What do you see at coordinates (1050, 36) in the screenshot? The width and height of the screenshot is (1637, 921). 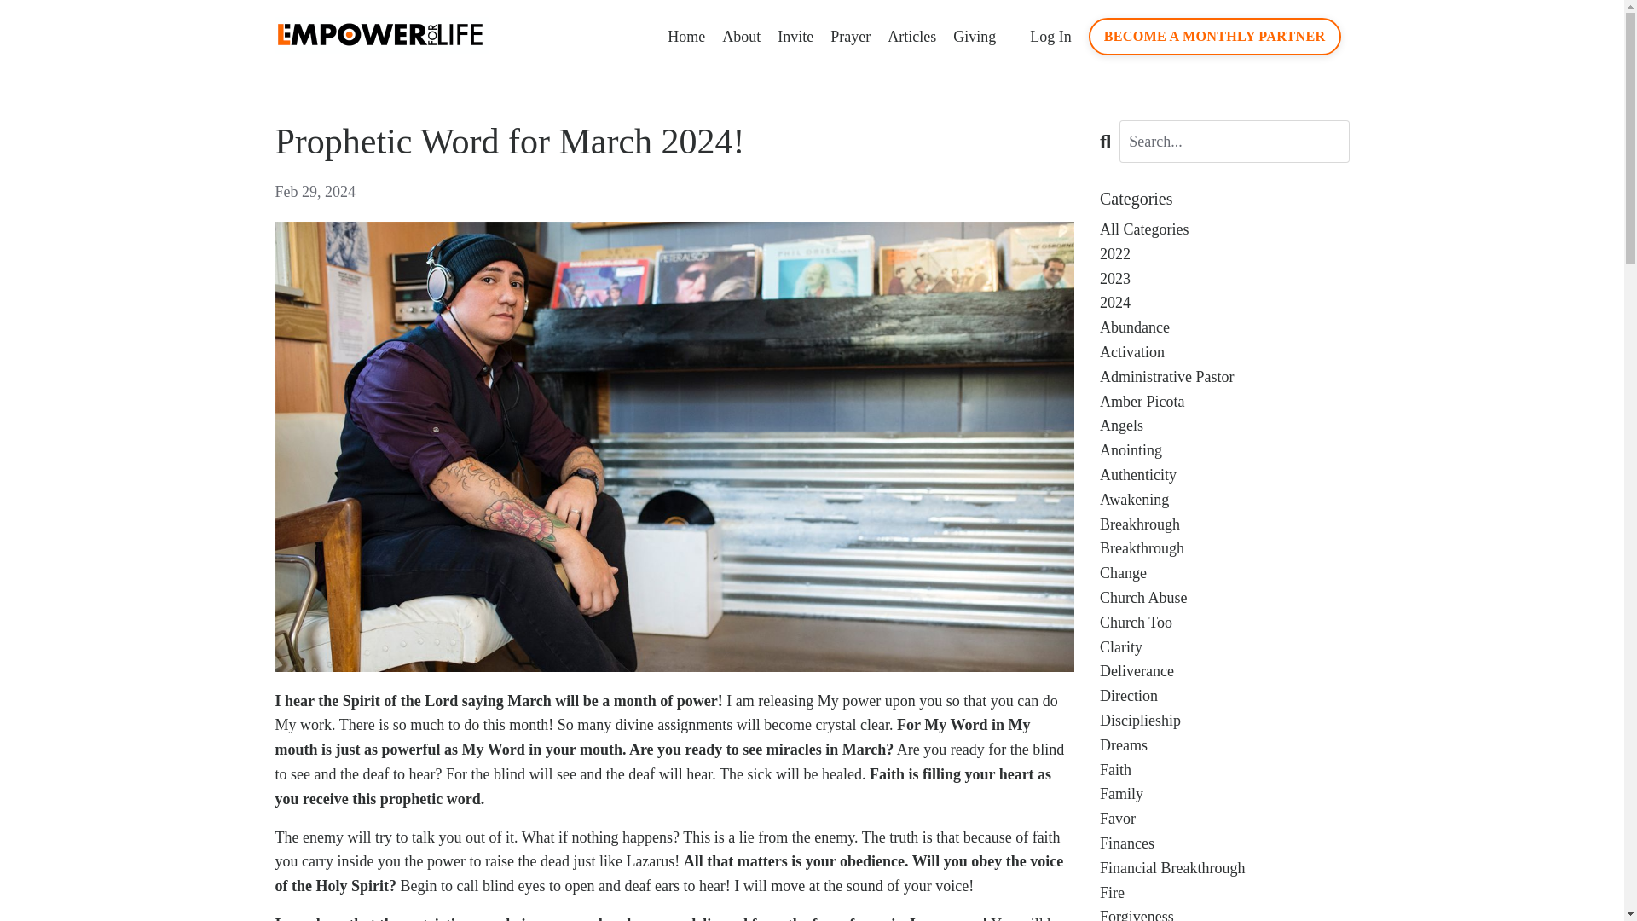 I see `Log In` at bounding box center [1050, 36].